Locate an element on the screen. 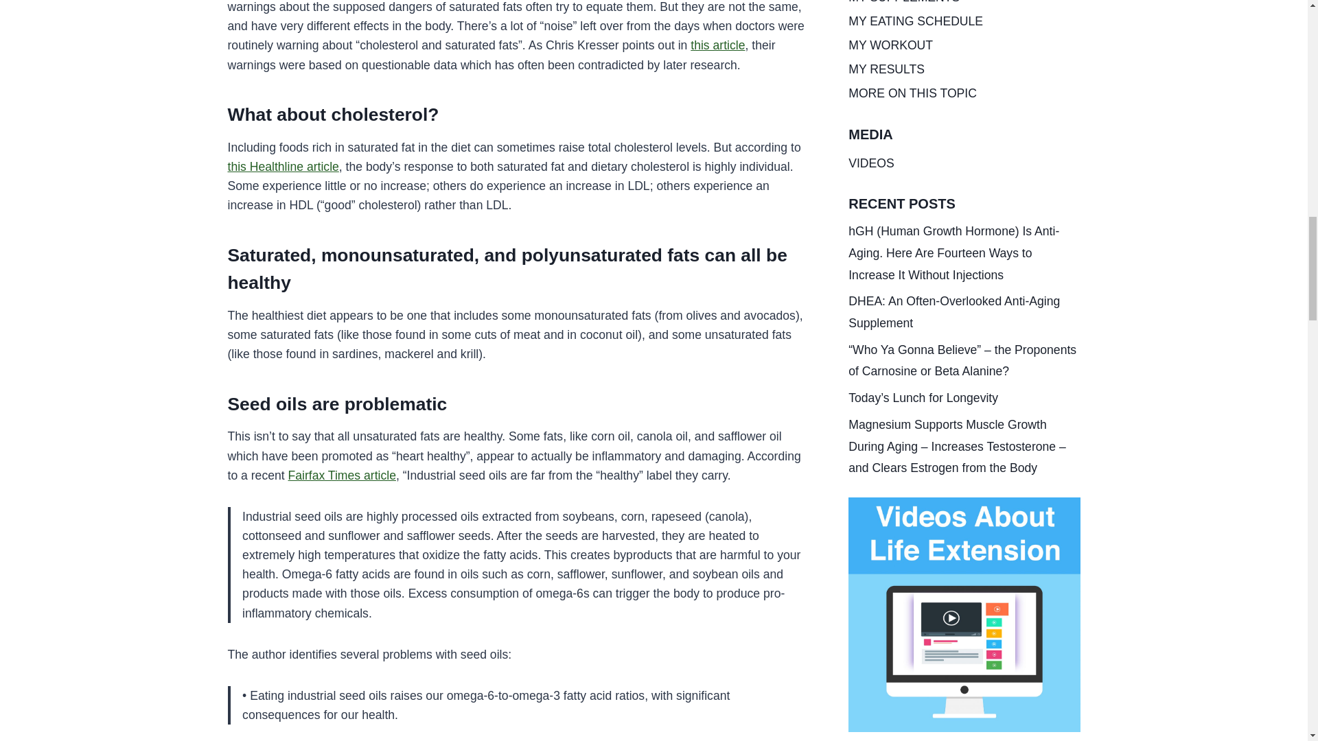  this Healthline article is located at coordinates (283, 166).